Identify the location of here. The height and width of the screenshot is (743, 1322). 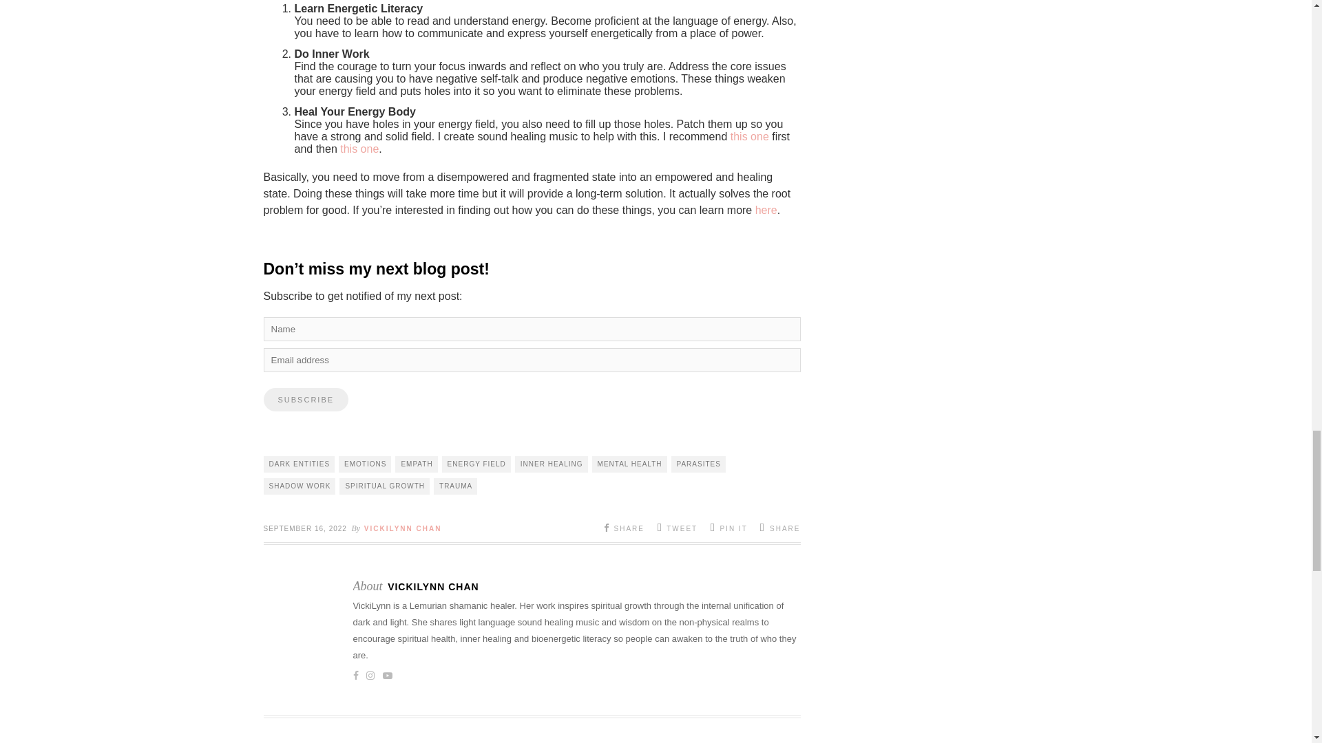
(766, 211).